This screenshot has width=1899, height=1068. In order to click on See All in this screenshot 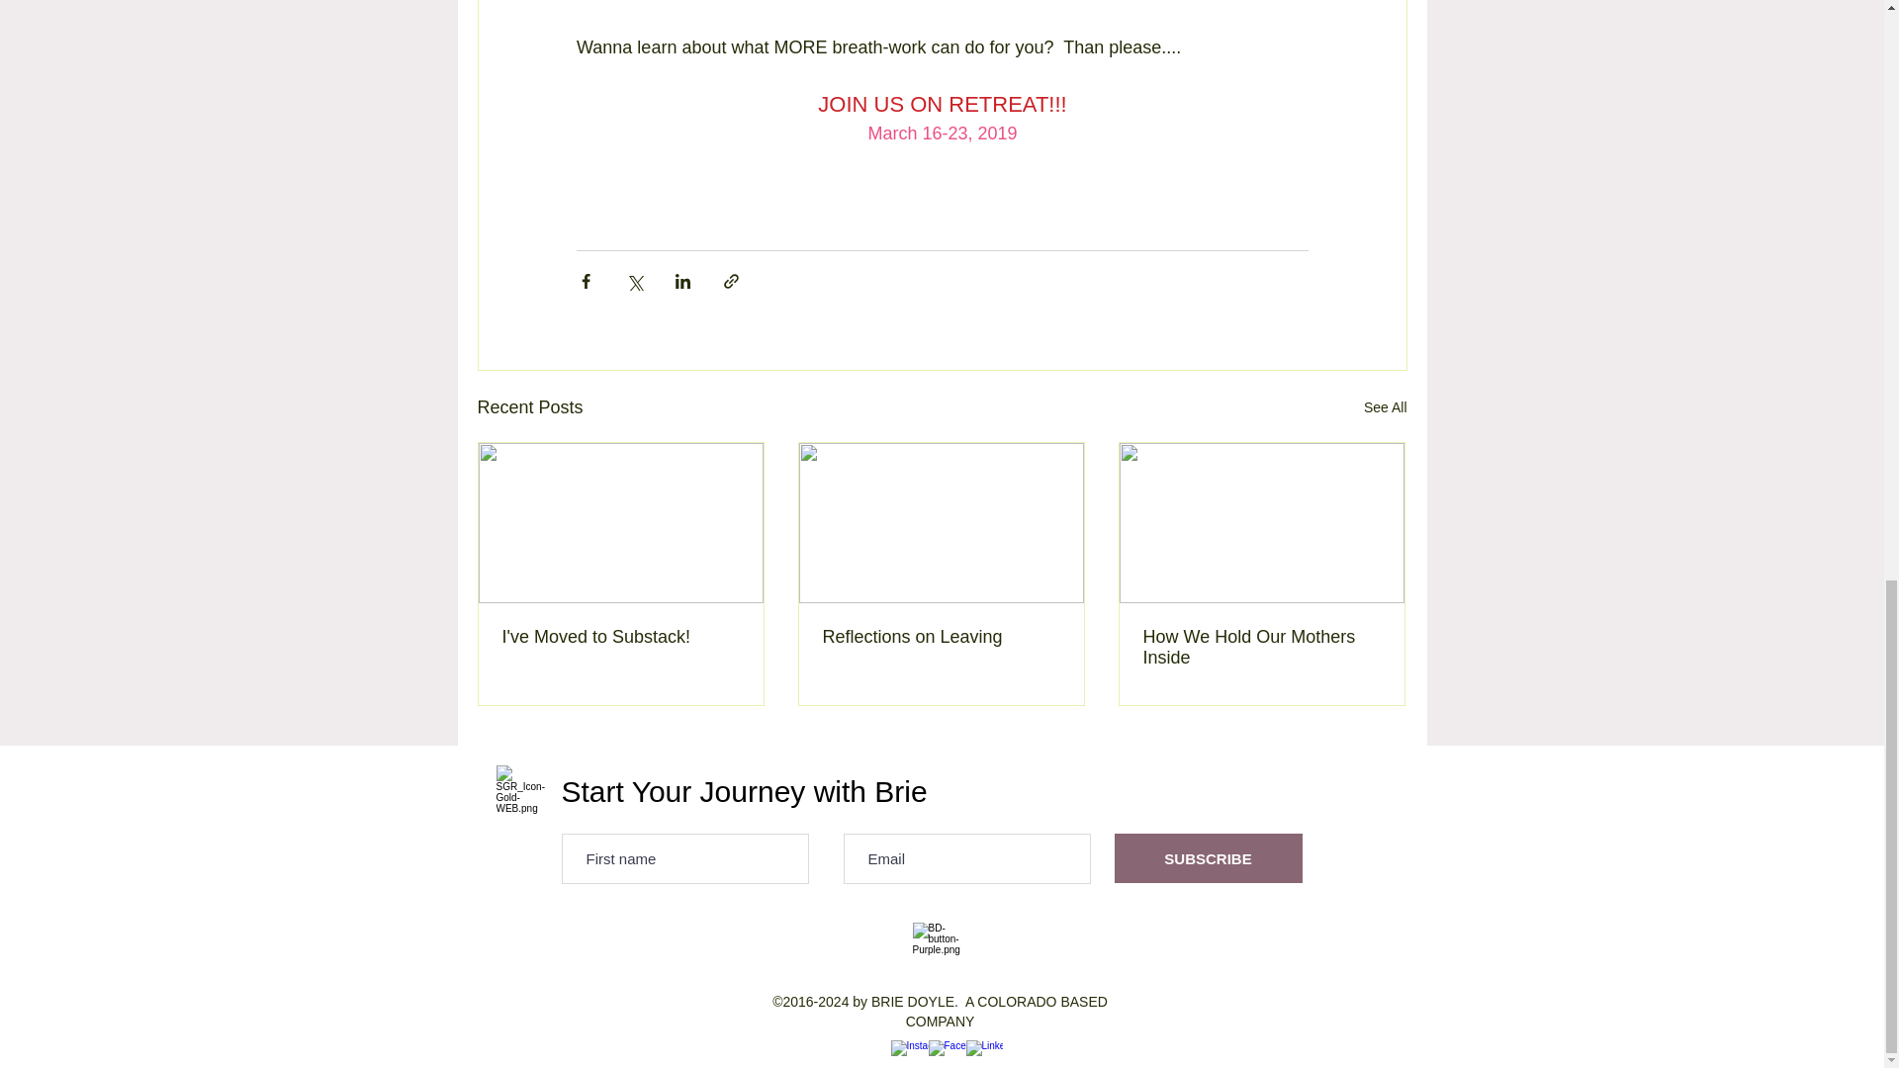, I will do `click(1385, 407)`.